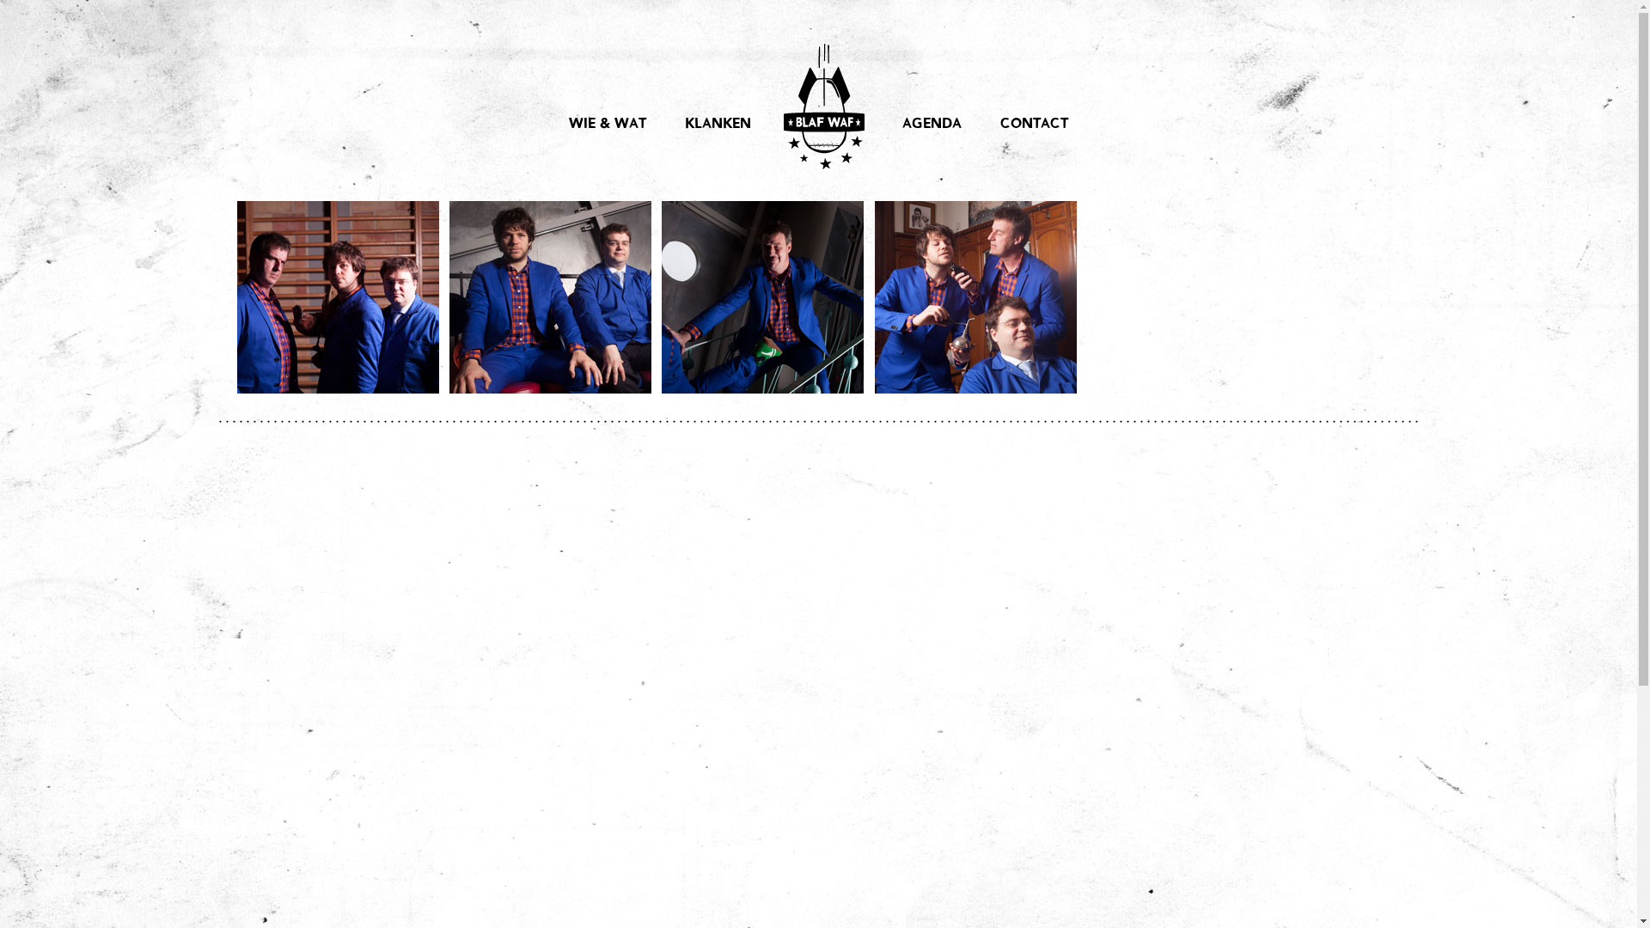 This screenshot has height=928, width=1650. I want to click on CONTACT, so click(1035, 125).